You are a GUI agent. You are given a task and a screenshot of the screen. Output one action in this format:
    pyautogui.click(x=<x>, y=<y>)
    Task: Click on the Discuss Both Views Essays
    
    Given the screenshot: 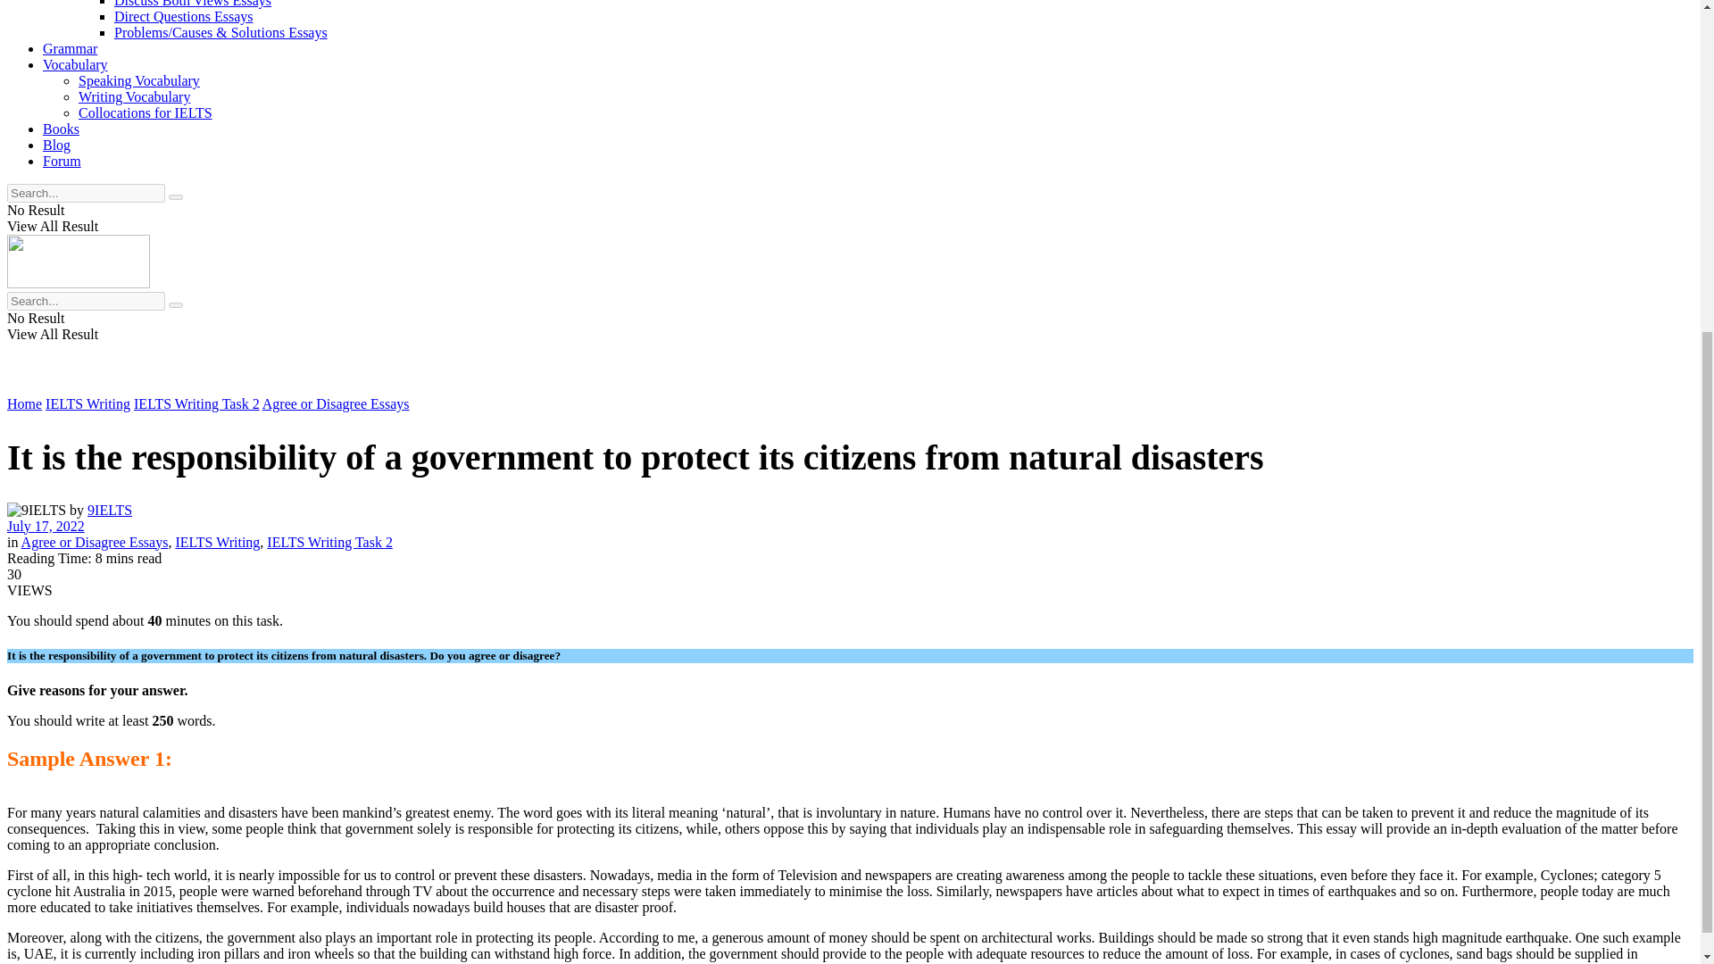 What is the action you would take?
    pyautogui.click(x=193, y=4)
    